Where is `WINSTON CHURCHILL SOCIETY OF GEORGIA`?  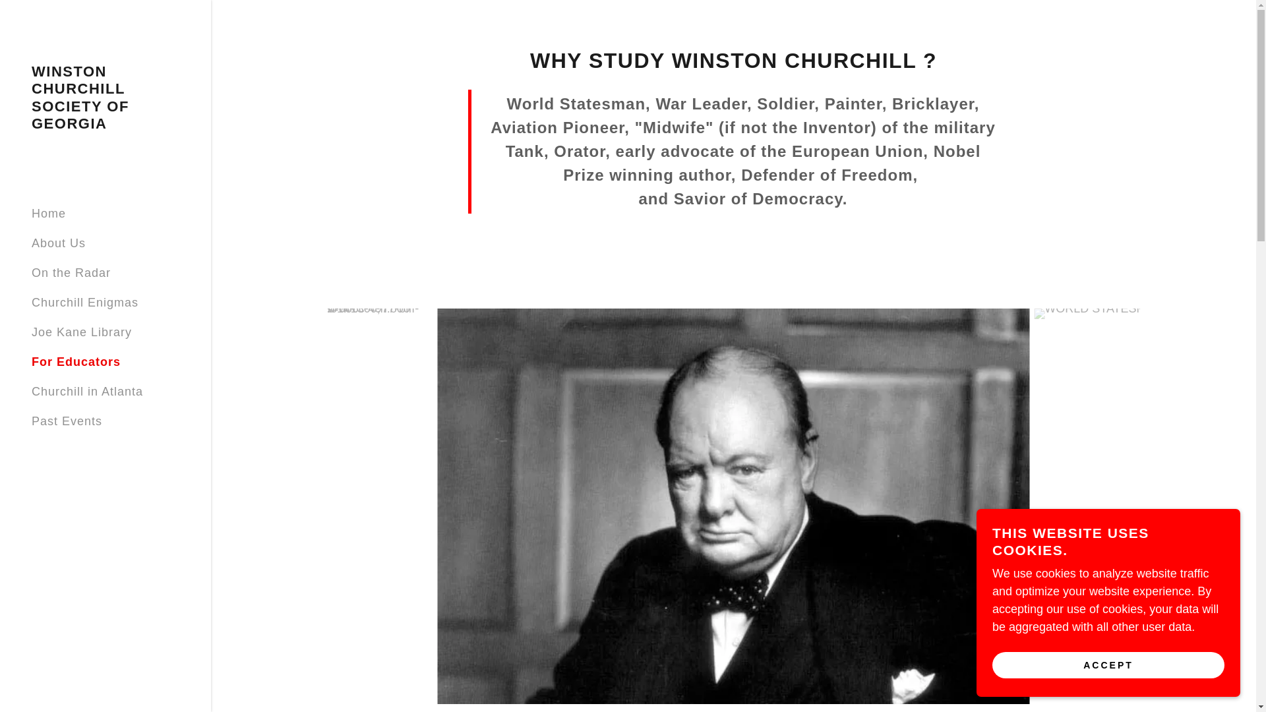
WINSTON CHURCHILL SOCIETY OF GEORGIA is located at coordinates (105, 124).